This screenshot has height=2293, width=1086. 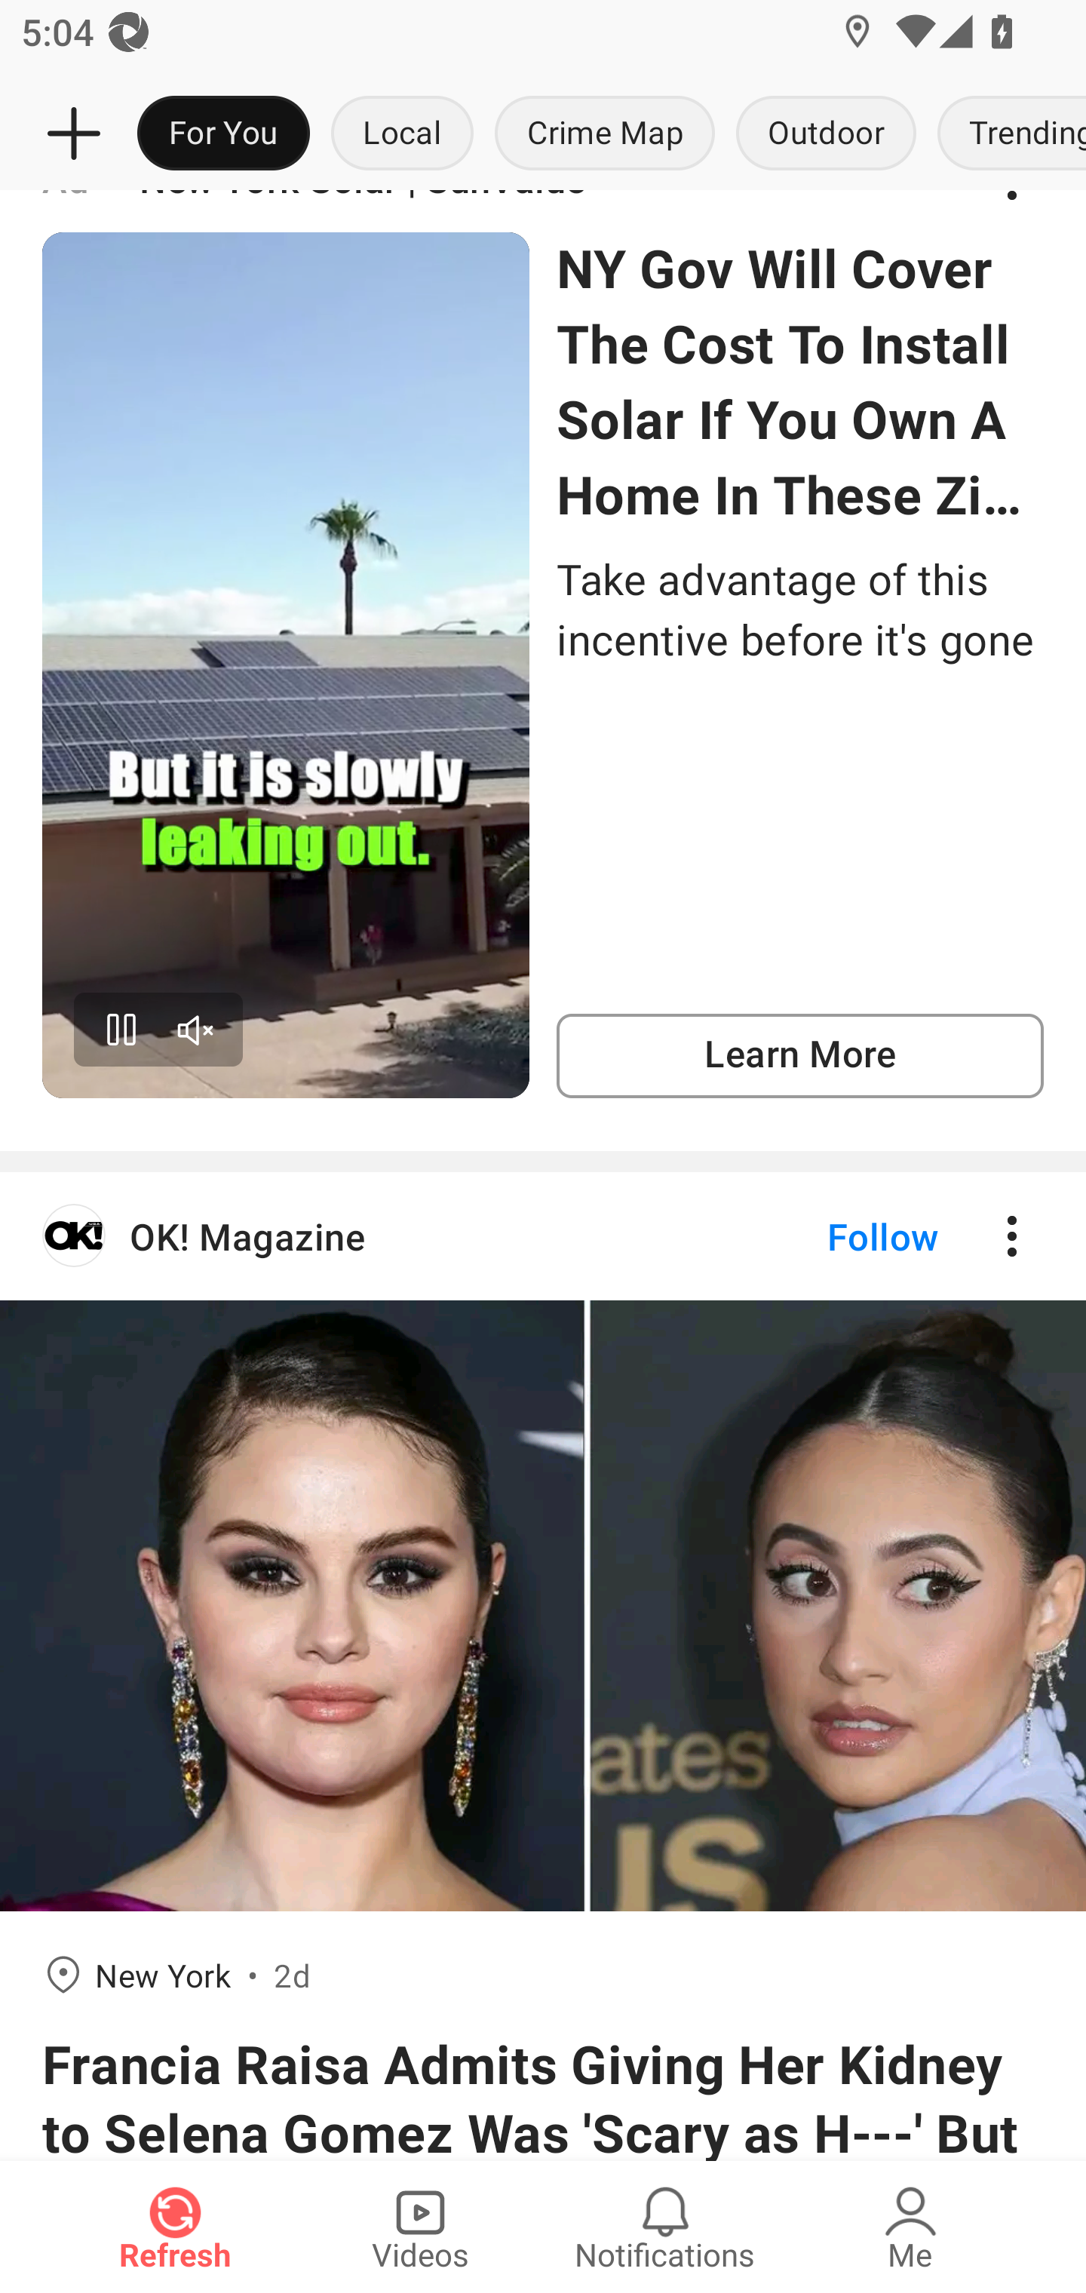 What do you see at coordinates (402, 134) in the screenshot?
I see `Local` at bounding box center [402, 134].